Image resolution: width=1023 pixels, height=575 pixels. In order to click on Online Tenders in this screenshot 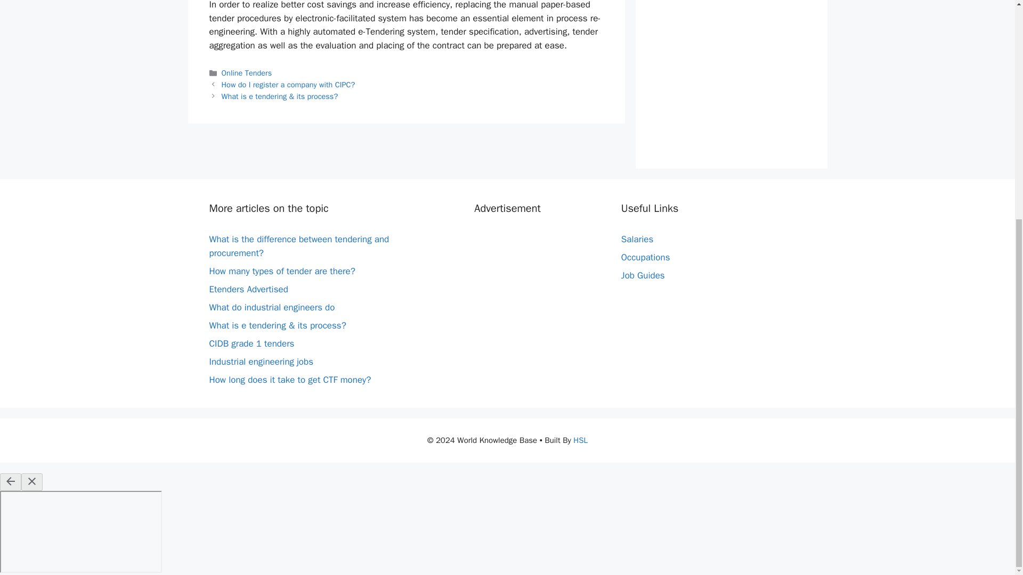, I will do `click(247, 72)`.